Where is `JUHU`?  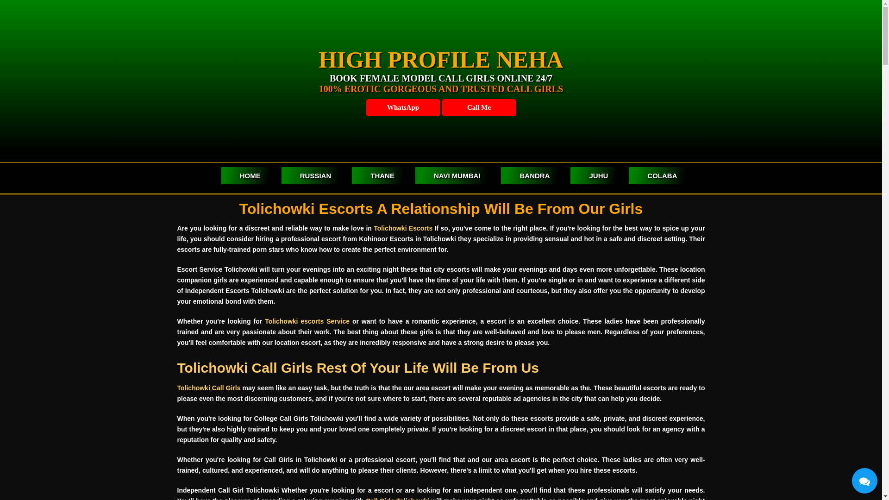
JUHU is located at coordinates (594, 175).